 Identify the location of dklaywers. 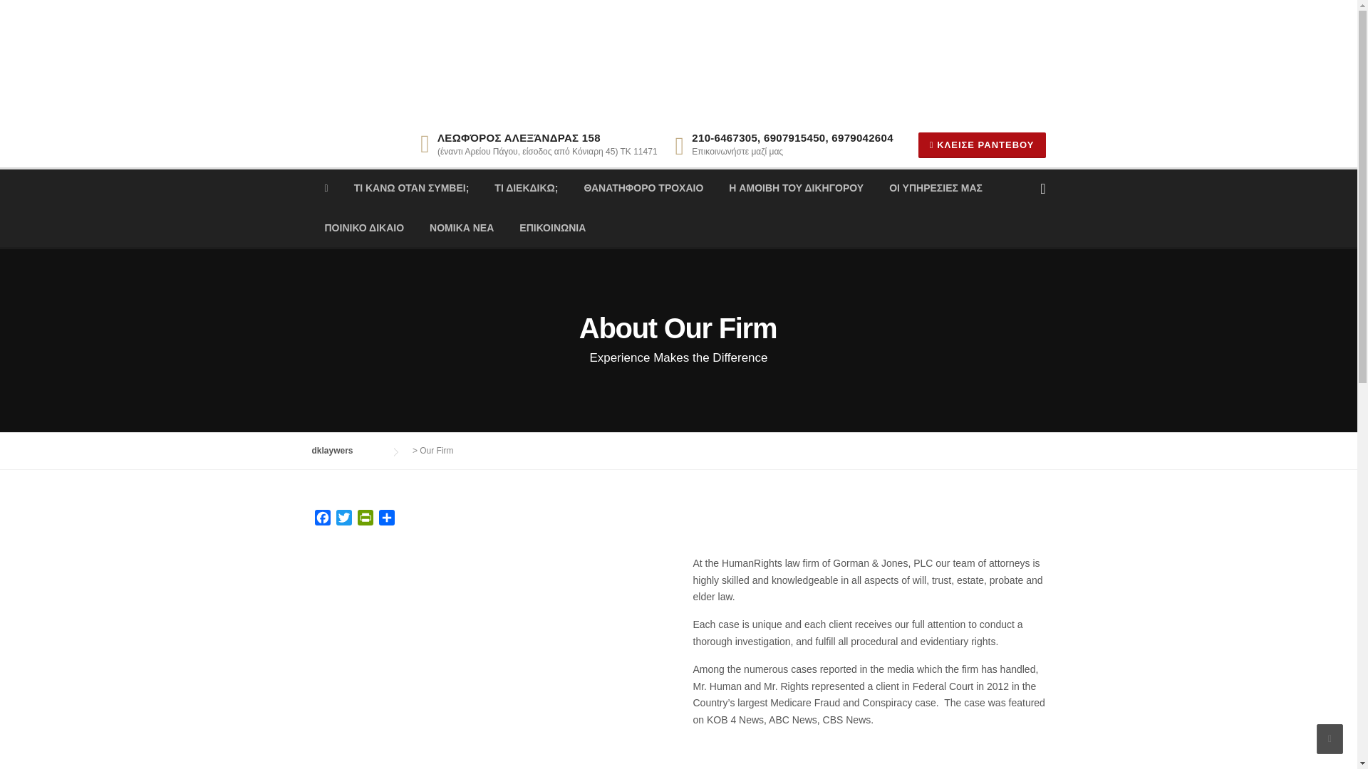
(346, 451).